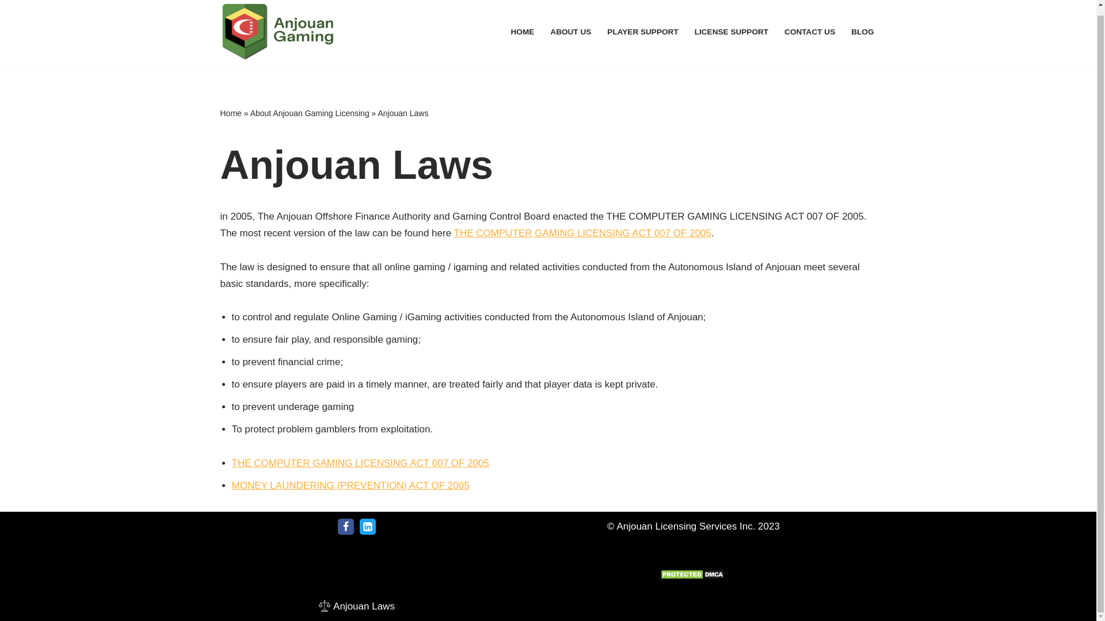 The height and width of the screenshot is (621, 1105). What do you see at coordinates (642, 32) in the screenshot?
I see `PLAYER SUPPORT` at bounding box center [642, 32].